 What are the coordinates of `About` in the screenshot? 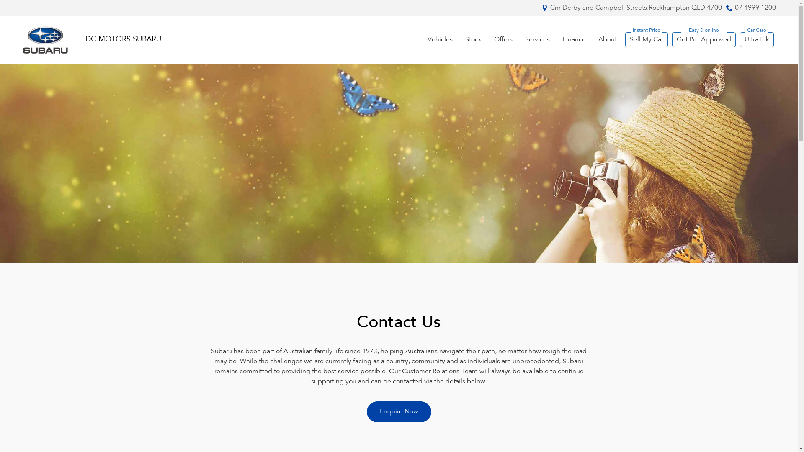 It's located at (608, 40).